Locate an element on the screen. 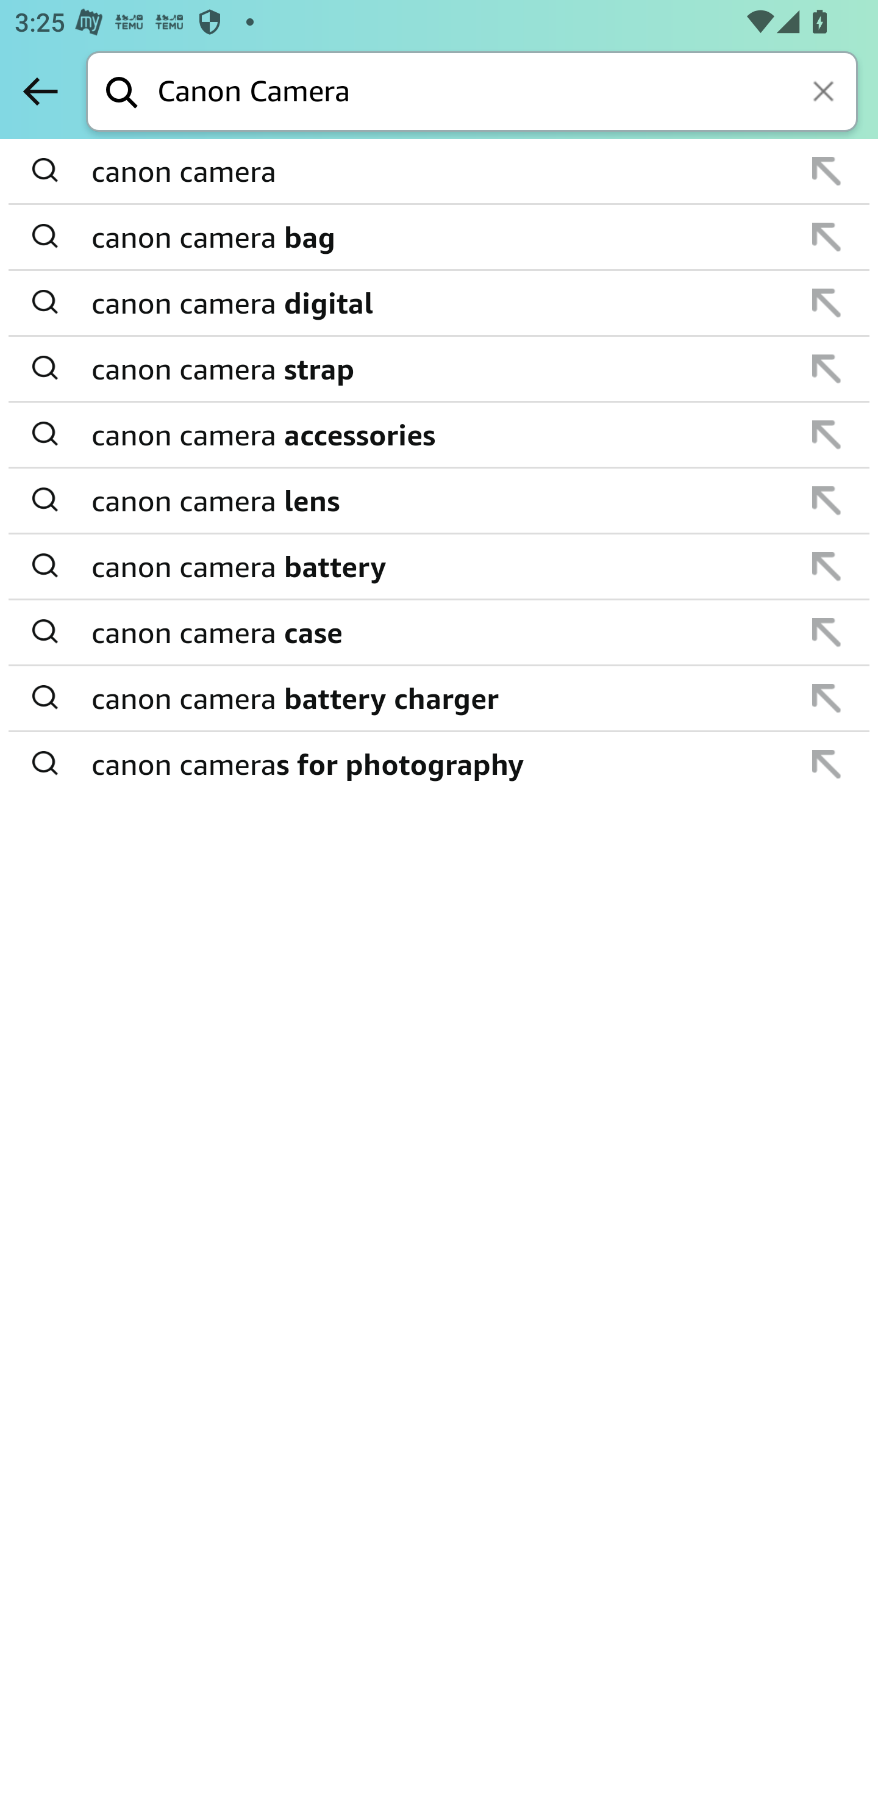  append suggestion canon cameras for photography is located at coordinates (439, 764).